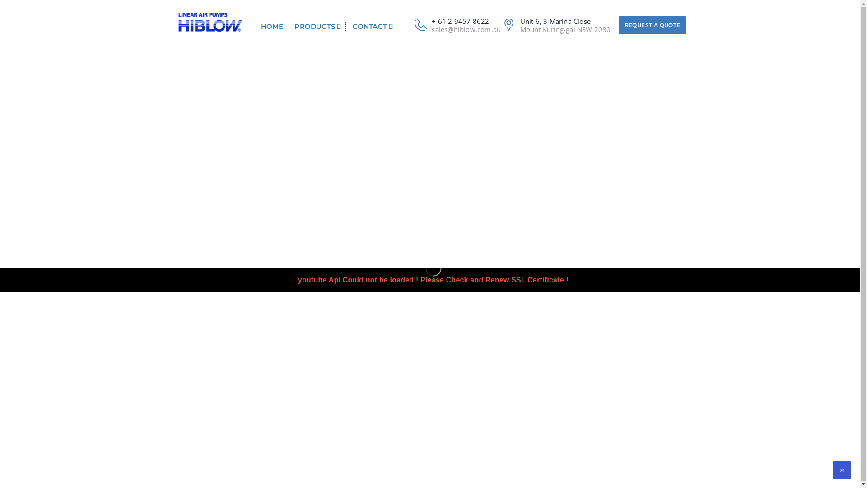 The image size is (867, 488). What do you see at coordinates (318, 26) in the screenshot?
I see `PRODUCTS` at bounding box center [318, 26].